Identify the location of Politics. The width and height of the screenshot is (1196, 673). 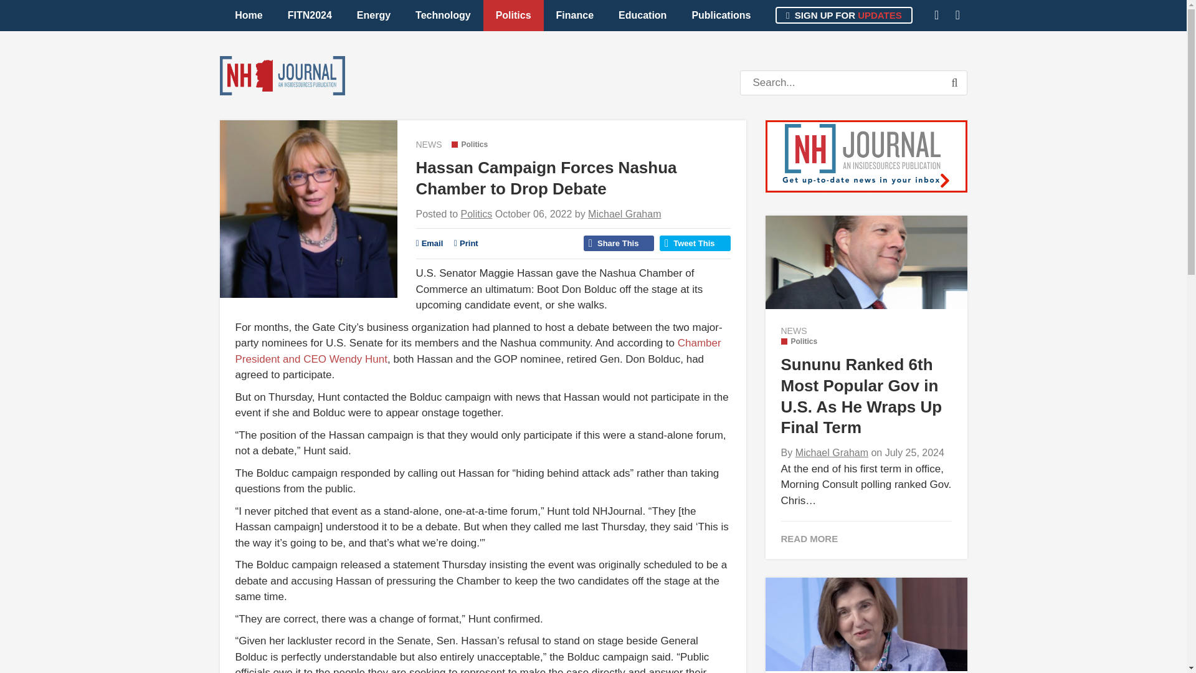
(513, 15).